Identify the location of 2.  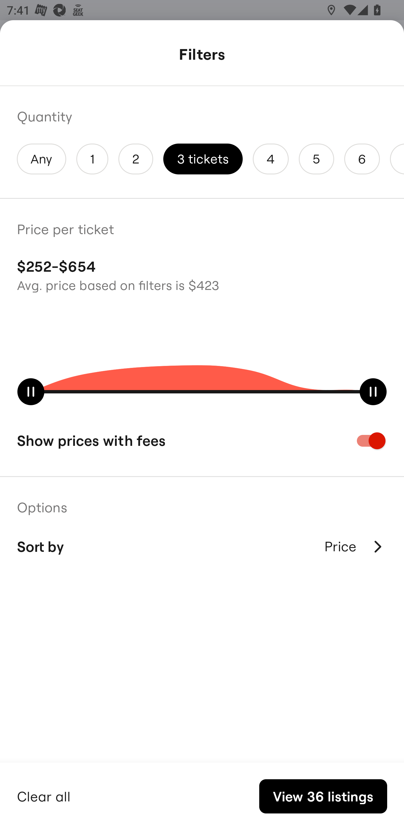
(136, 159).